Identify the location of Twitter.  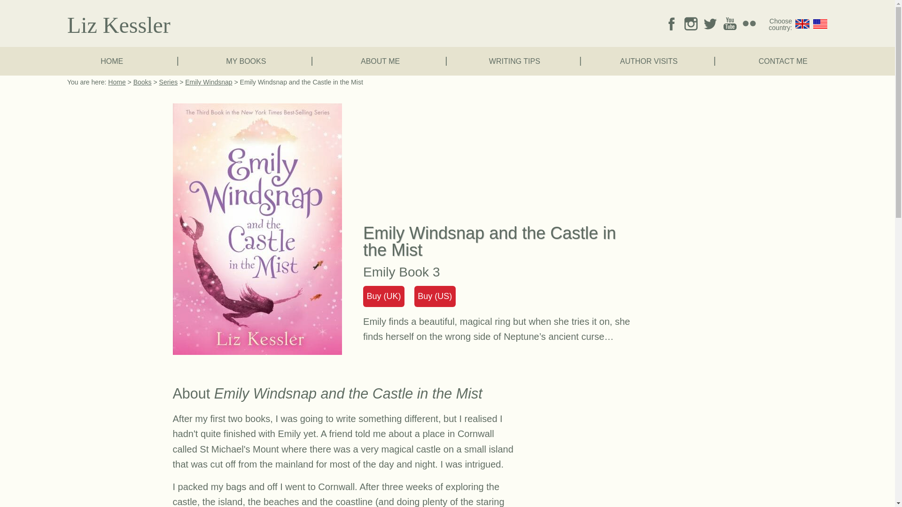
(710, 23).